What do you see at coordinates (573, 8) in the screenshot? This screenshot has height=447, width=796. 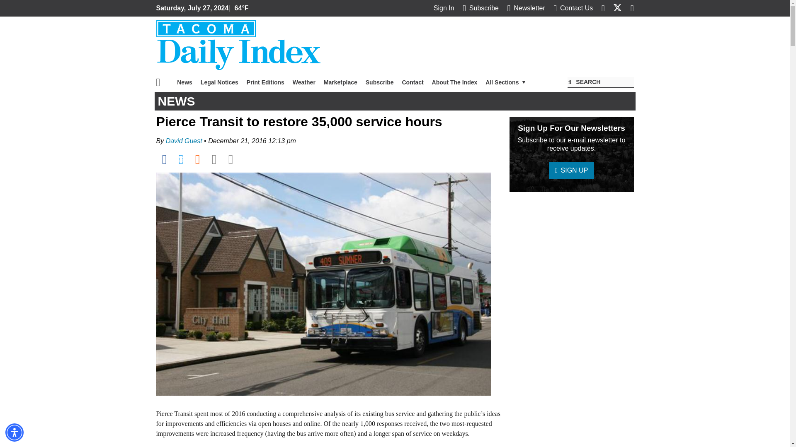 I see `Contact Us` at bounding box center [573, 8].